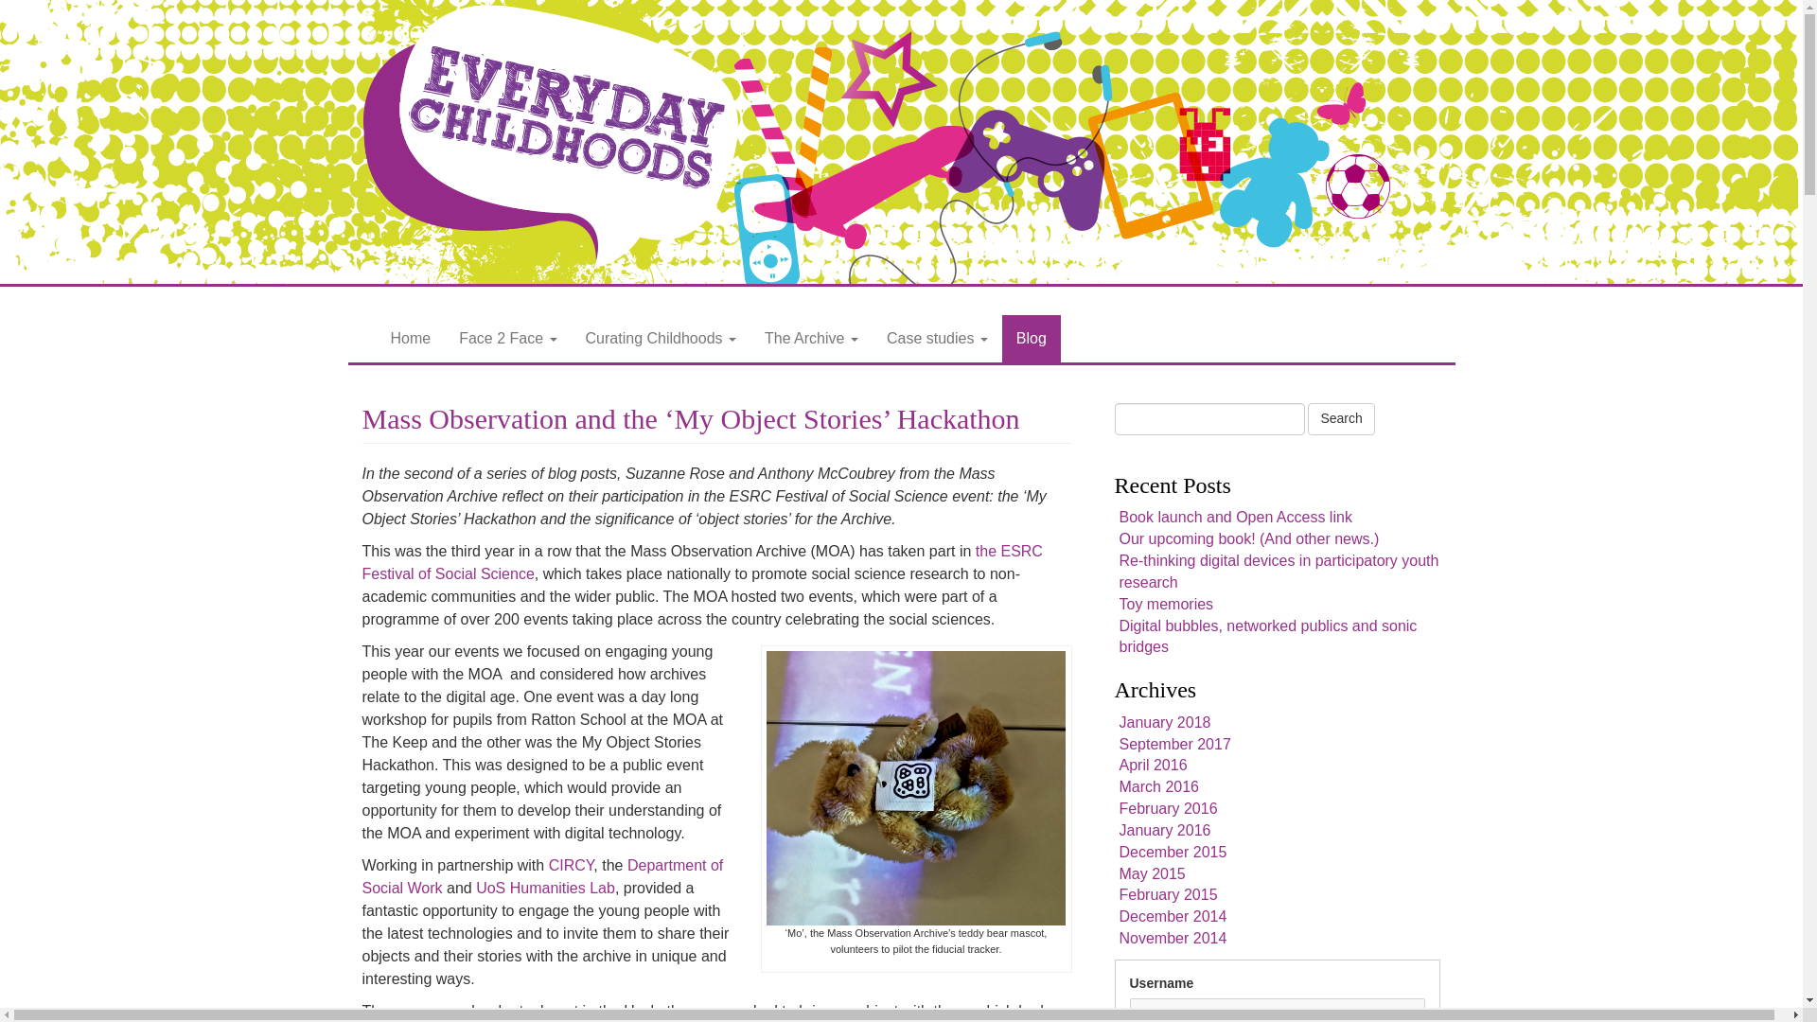  I want to click on Case studies, so click(937, 339).